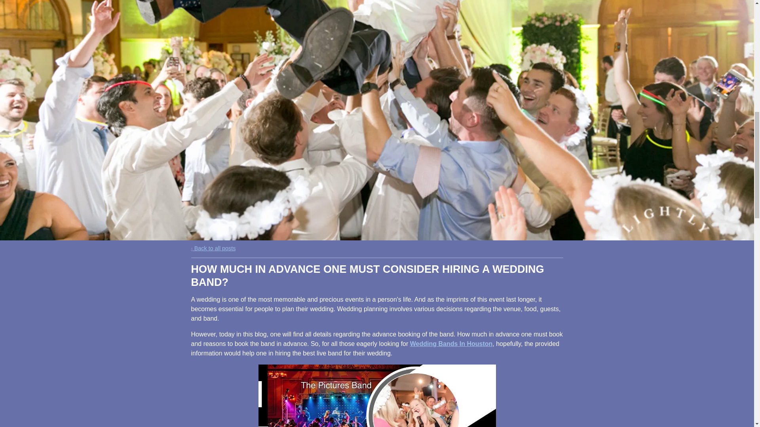 Image resolution: width=760 pixels, height=427 pixels. What do you see at coordinates (213, 248) in the screenshot?
I see `Back to all posts` at bounding box center [213, 248].